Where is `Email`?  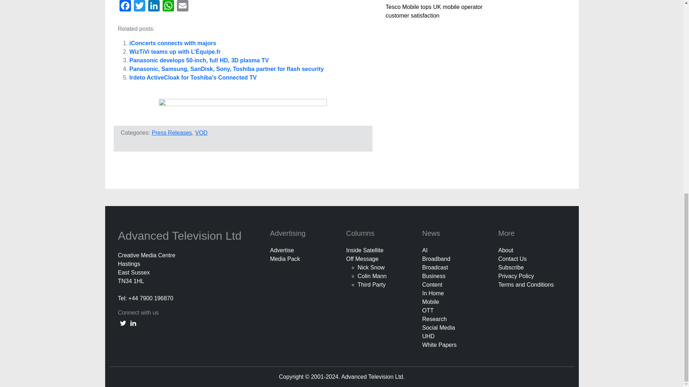
Email is located at coordinates (182, 6).